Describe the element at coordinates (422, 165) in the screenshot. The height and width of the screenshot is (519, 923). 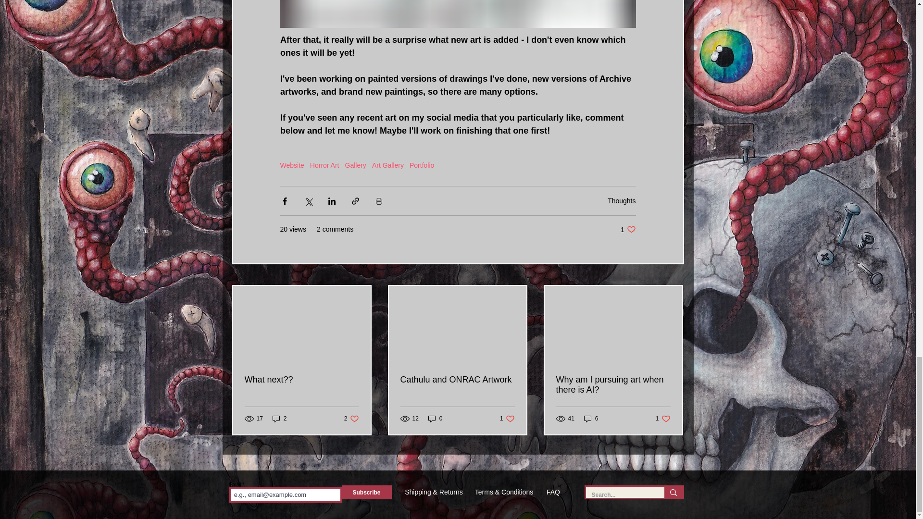
I see `Portfolio` at that location.